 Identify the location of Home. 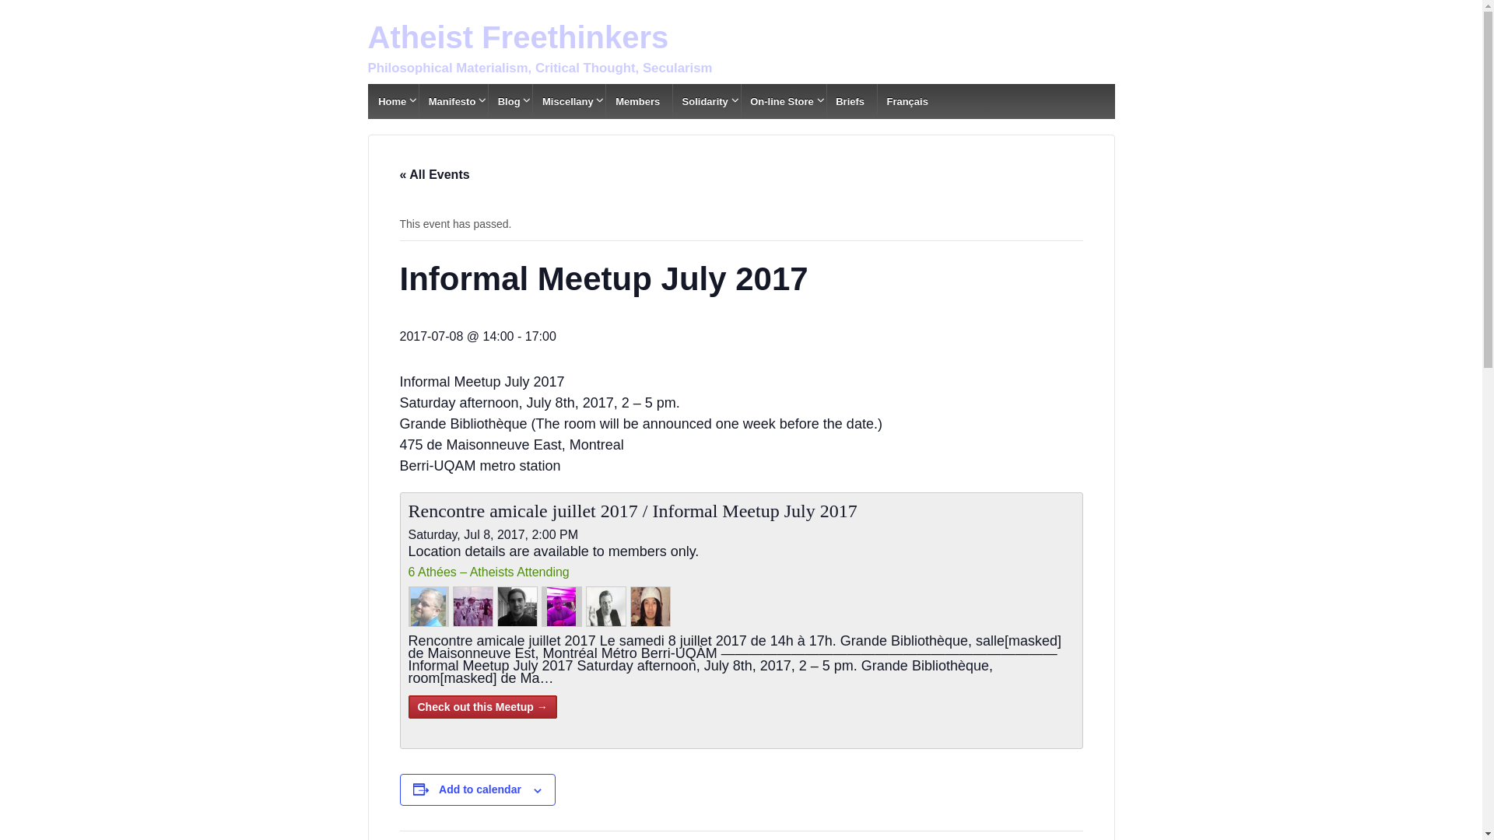
(392, 101).